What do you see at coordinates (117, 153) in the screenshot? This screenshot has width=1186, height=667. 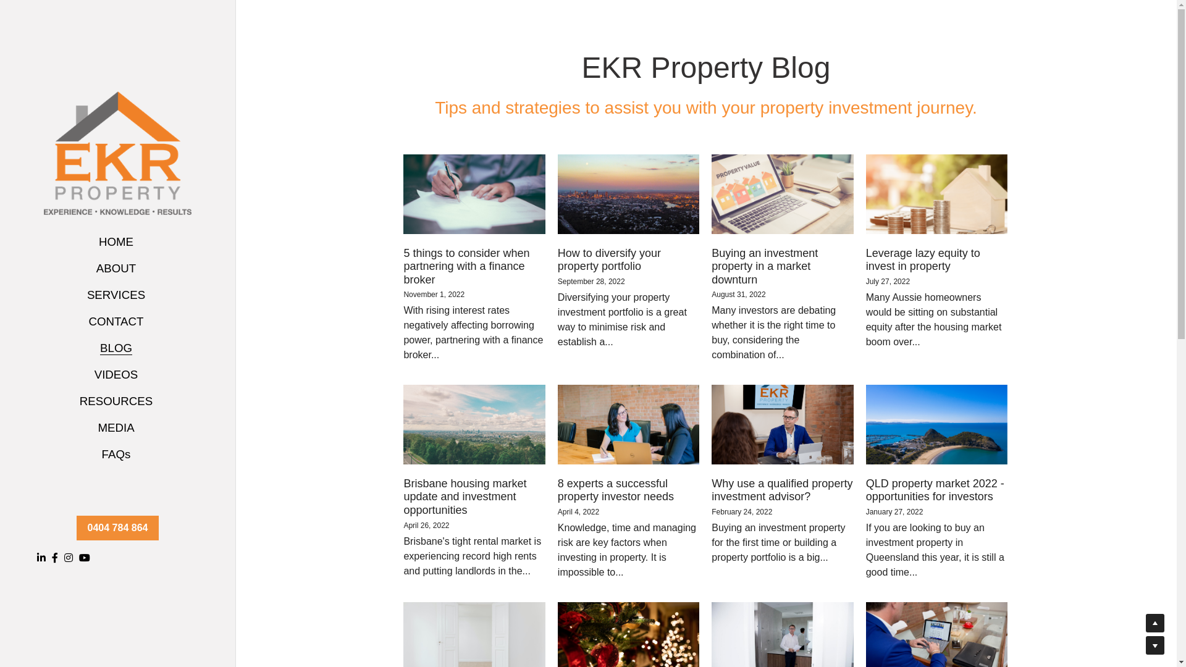 I see `EKR Property - Property Investment Consultancy & Advisory` at bounding box center [117, 153].